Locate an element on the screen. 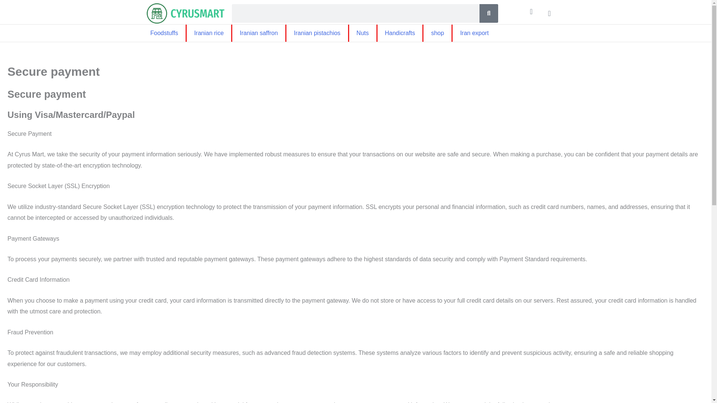  Iranian rice is located at coordinates (208, 33).